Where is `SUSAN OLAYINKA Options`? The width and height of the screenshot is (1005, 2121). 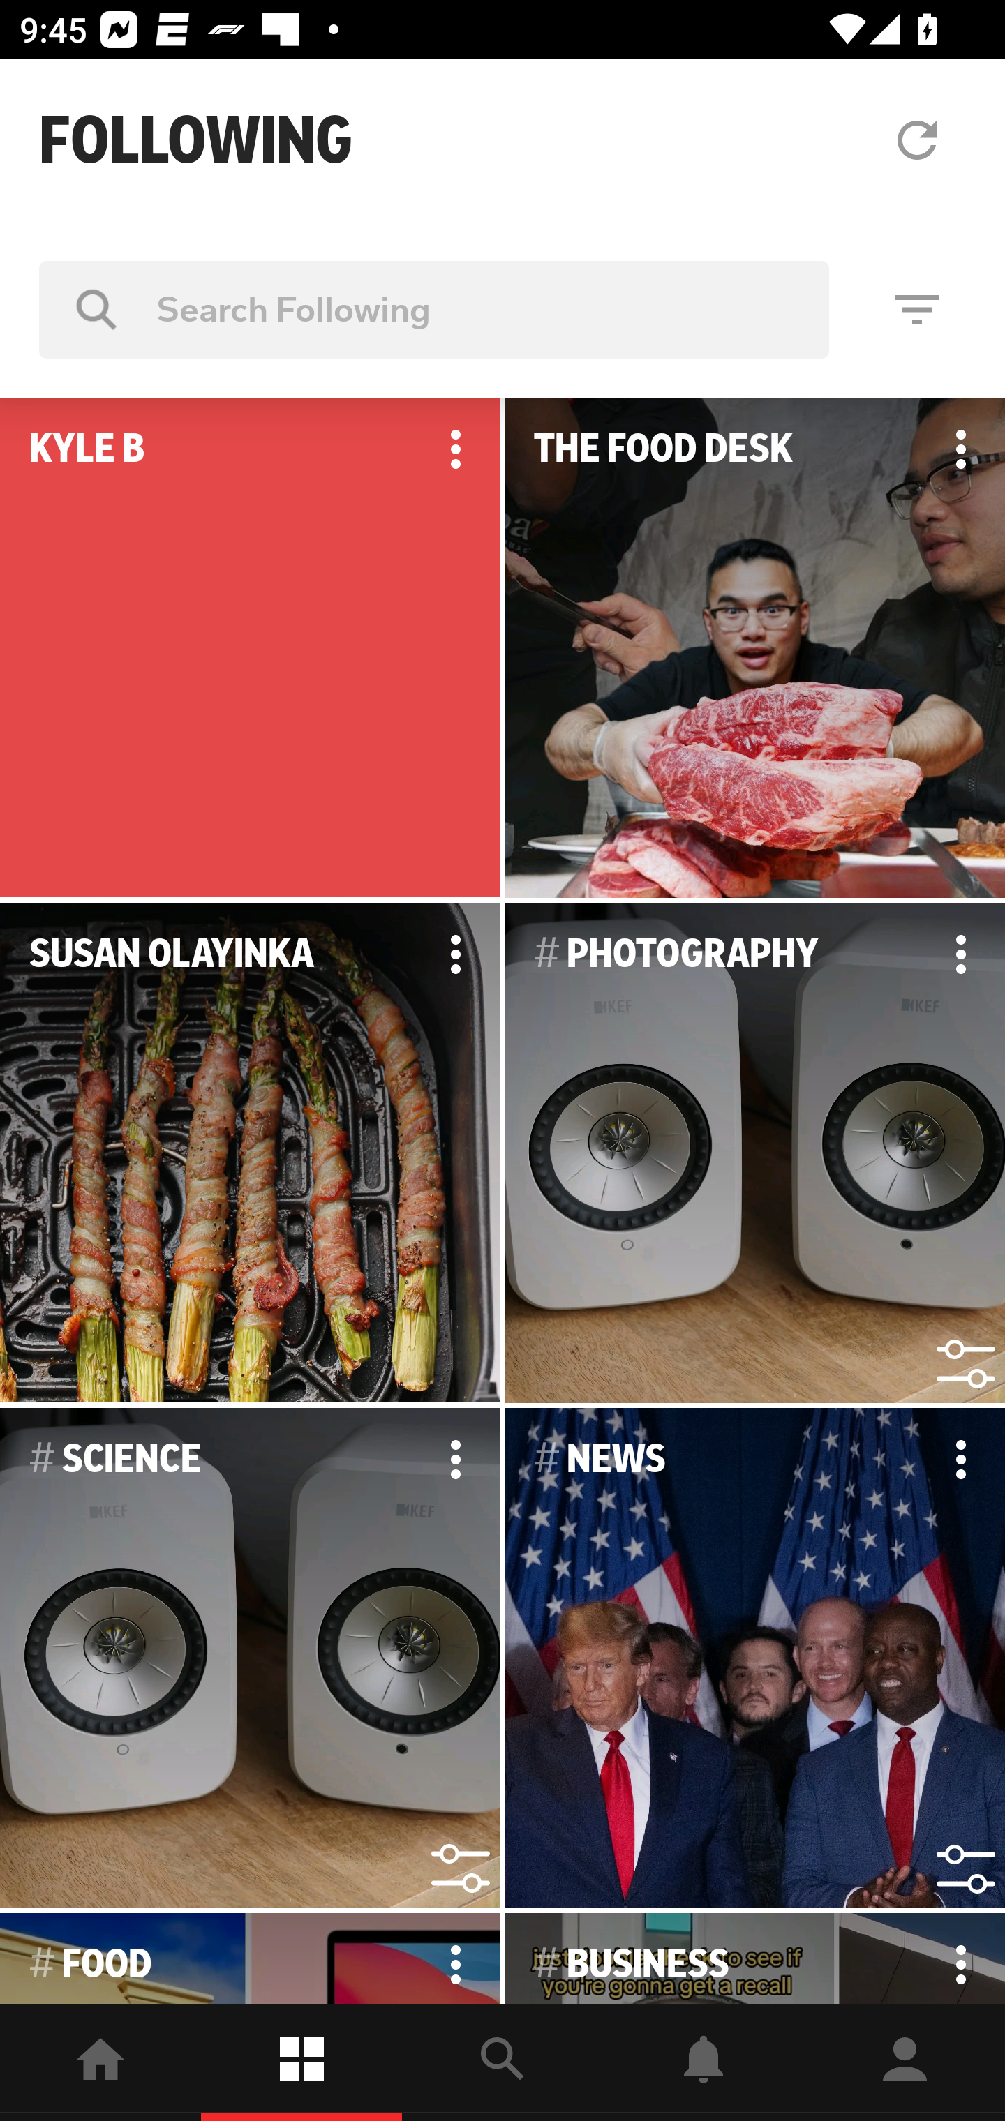 SUSAN OLAYINKA Options is located at coordinates (250, 1154).